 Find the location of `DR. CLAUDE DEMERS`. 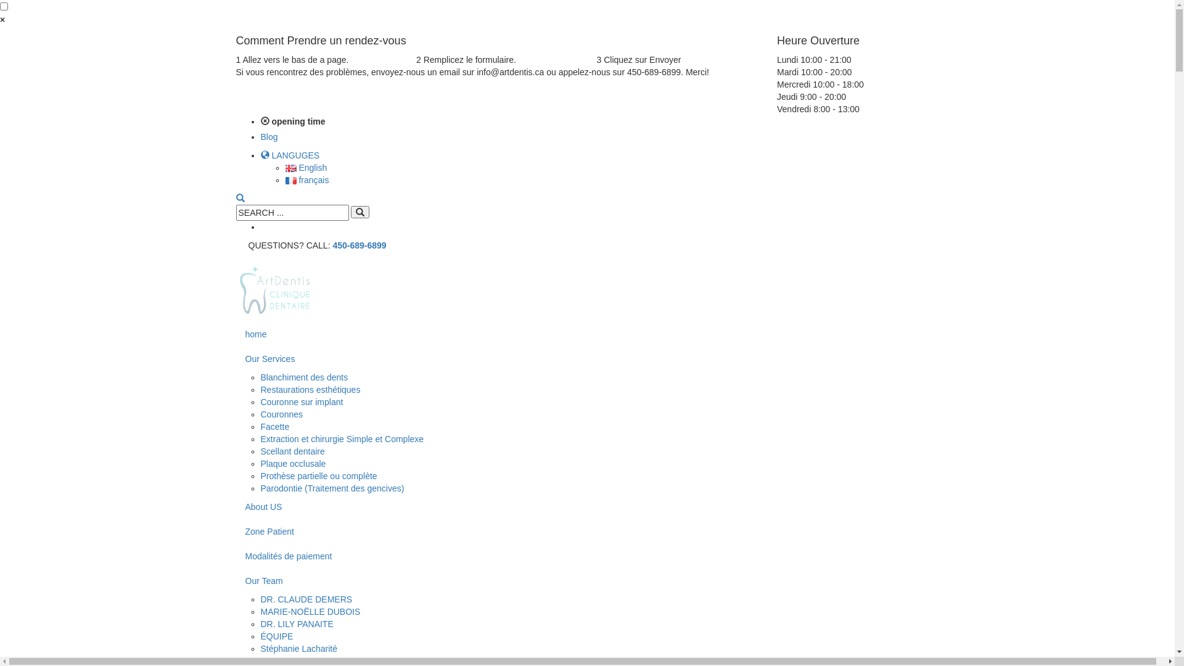

DR. CLAUDE DEMERS is located at coordinates (306, 599).